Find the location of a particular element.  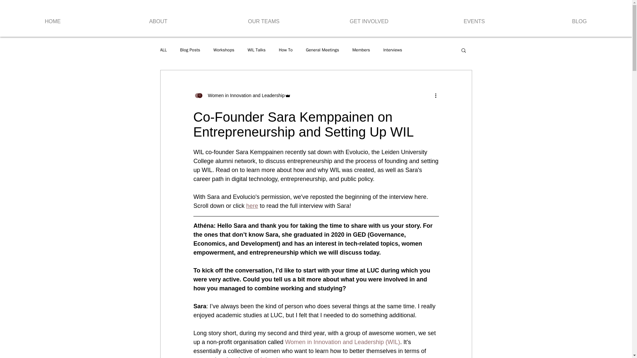

ALL is located at coordinates (163, 50).